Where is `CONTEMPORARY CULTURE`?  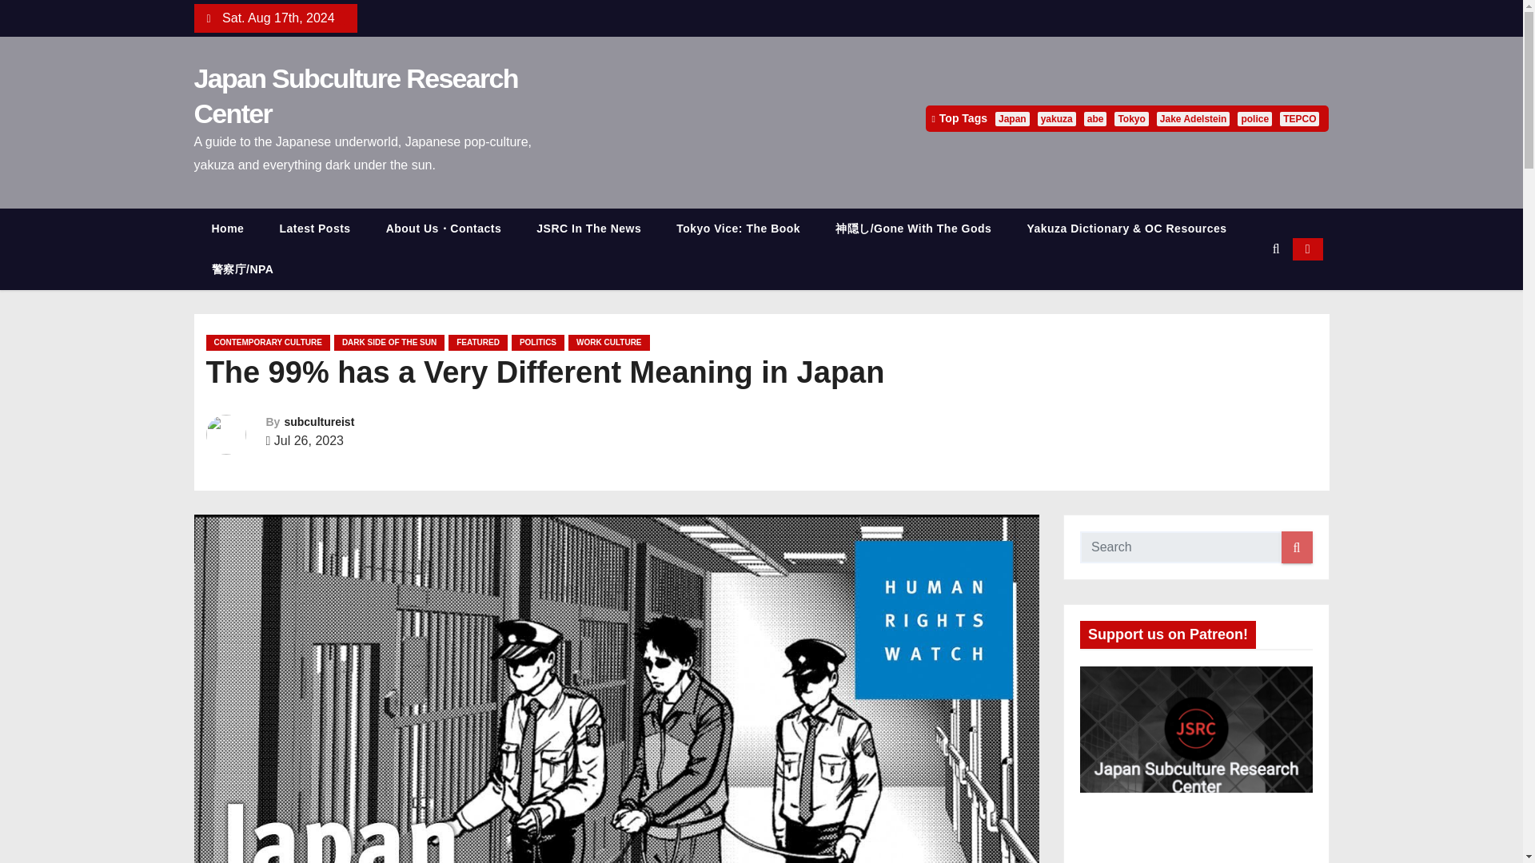
CONTEMPORARY CULTURE is located at coordinates (267, 342).